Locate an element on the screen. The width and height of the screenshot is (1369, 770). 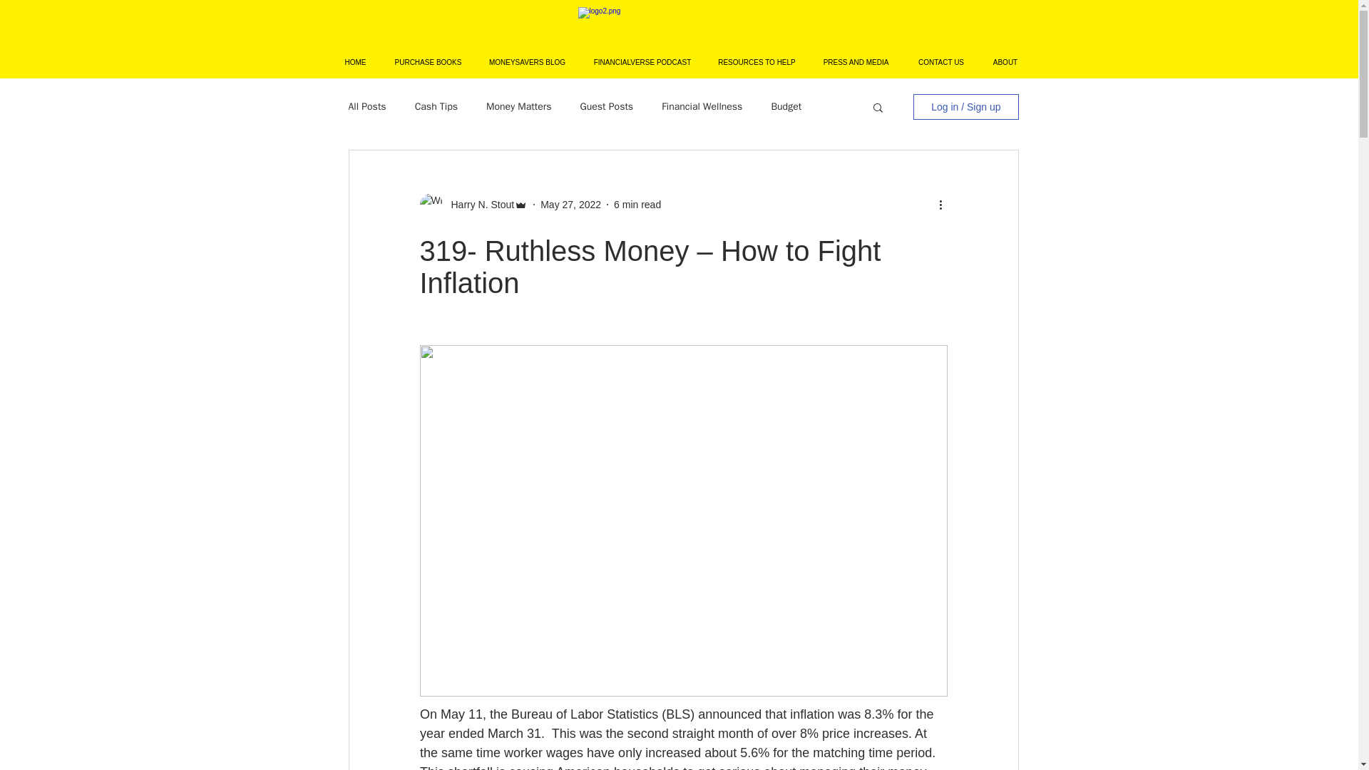
All Posts is located at coordinates (366, 107).